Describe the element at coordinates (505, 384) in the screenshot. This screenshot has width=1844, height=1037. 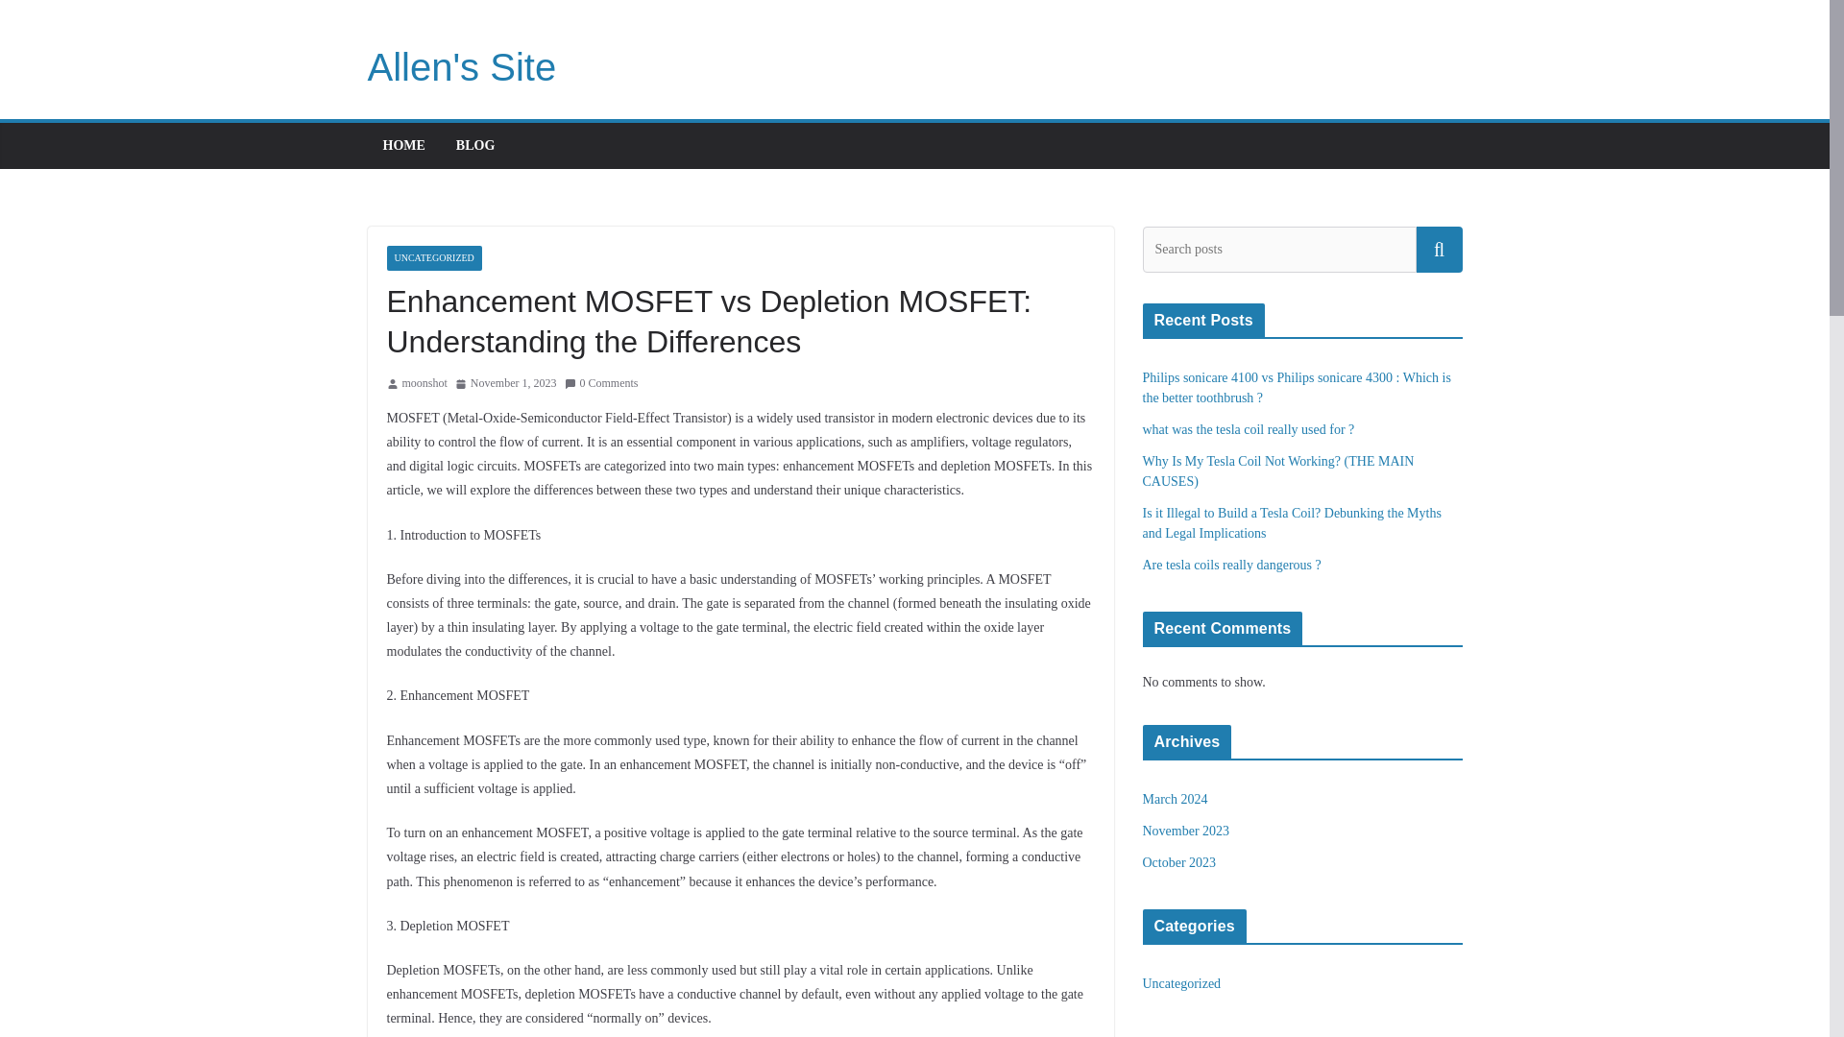
I see `5:38 pm` at that location.